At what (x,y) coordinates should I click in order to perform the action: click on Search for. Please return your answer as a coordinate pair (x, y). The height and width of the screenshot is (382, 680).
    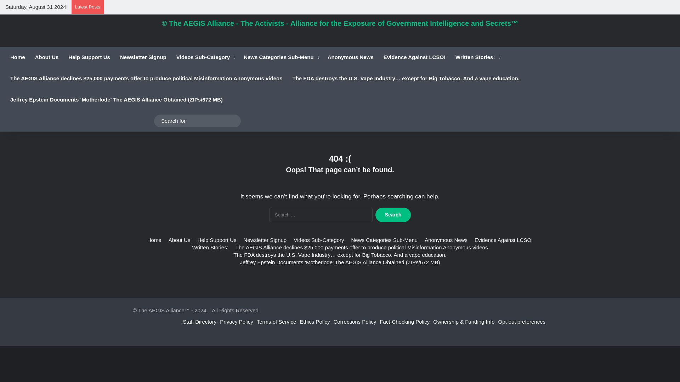
    Looking at the image, I should click on (197, 121).